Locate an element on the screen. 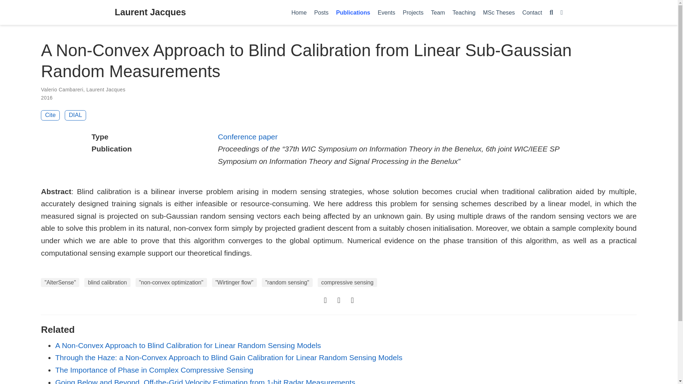  Cite is located at coordinates (51, 115).